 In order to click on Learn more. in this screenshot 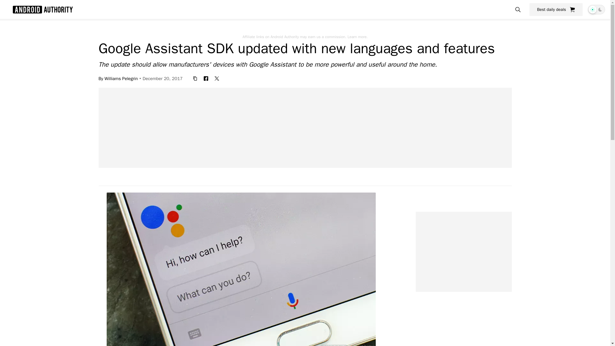, I will do `click(357, 37)`.